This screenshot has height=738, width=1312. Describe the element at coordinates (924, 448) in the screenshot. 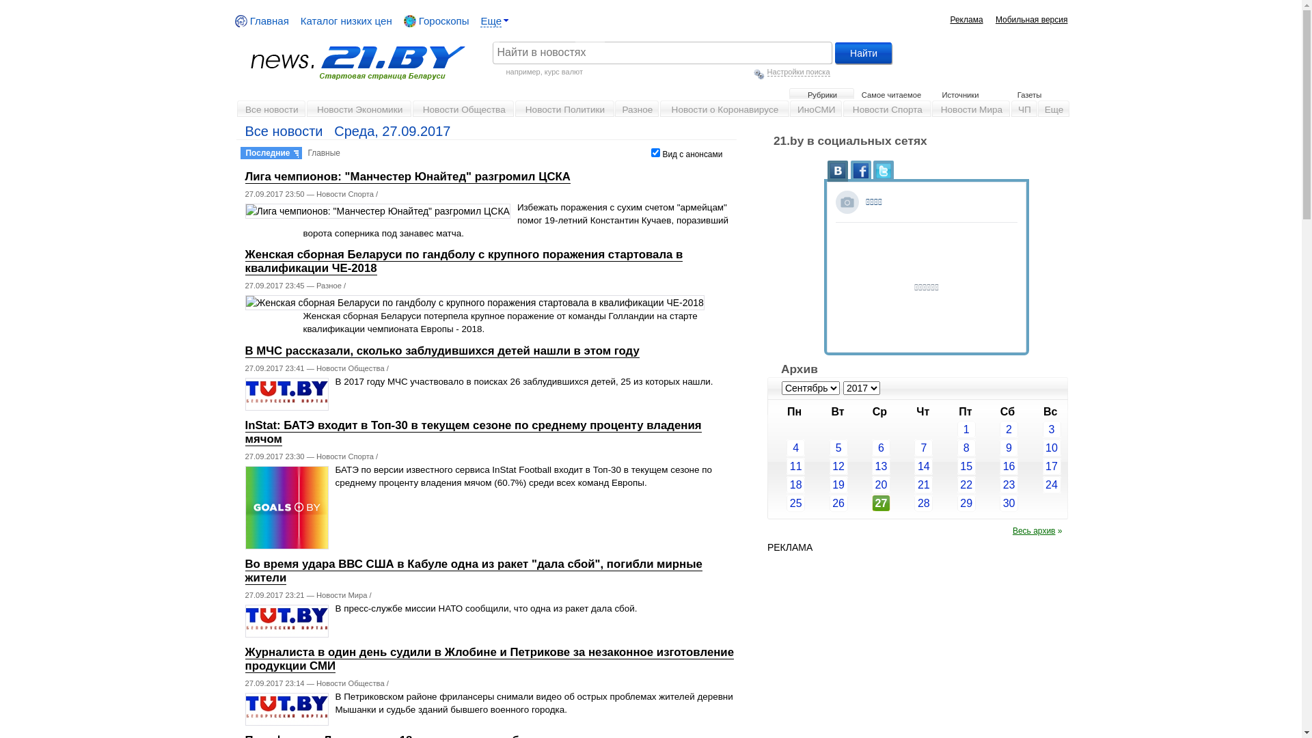

I see `7` at that location.